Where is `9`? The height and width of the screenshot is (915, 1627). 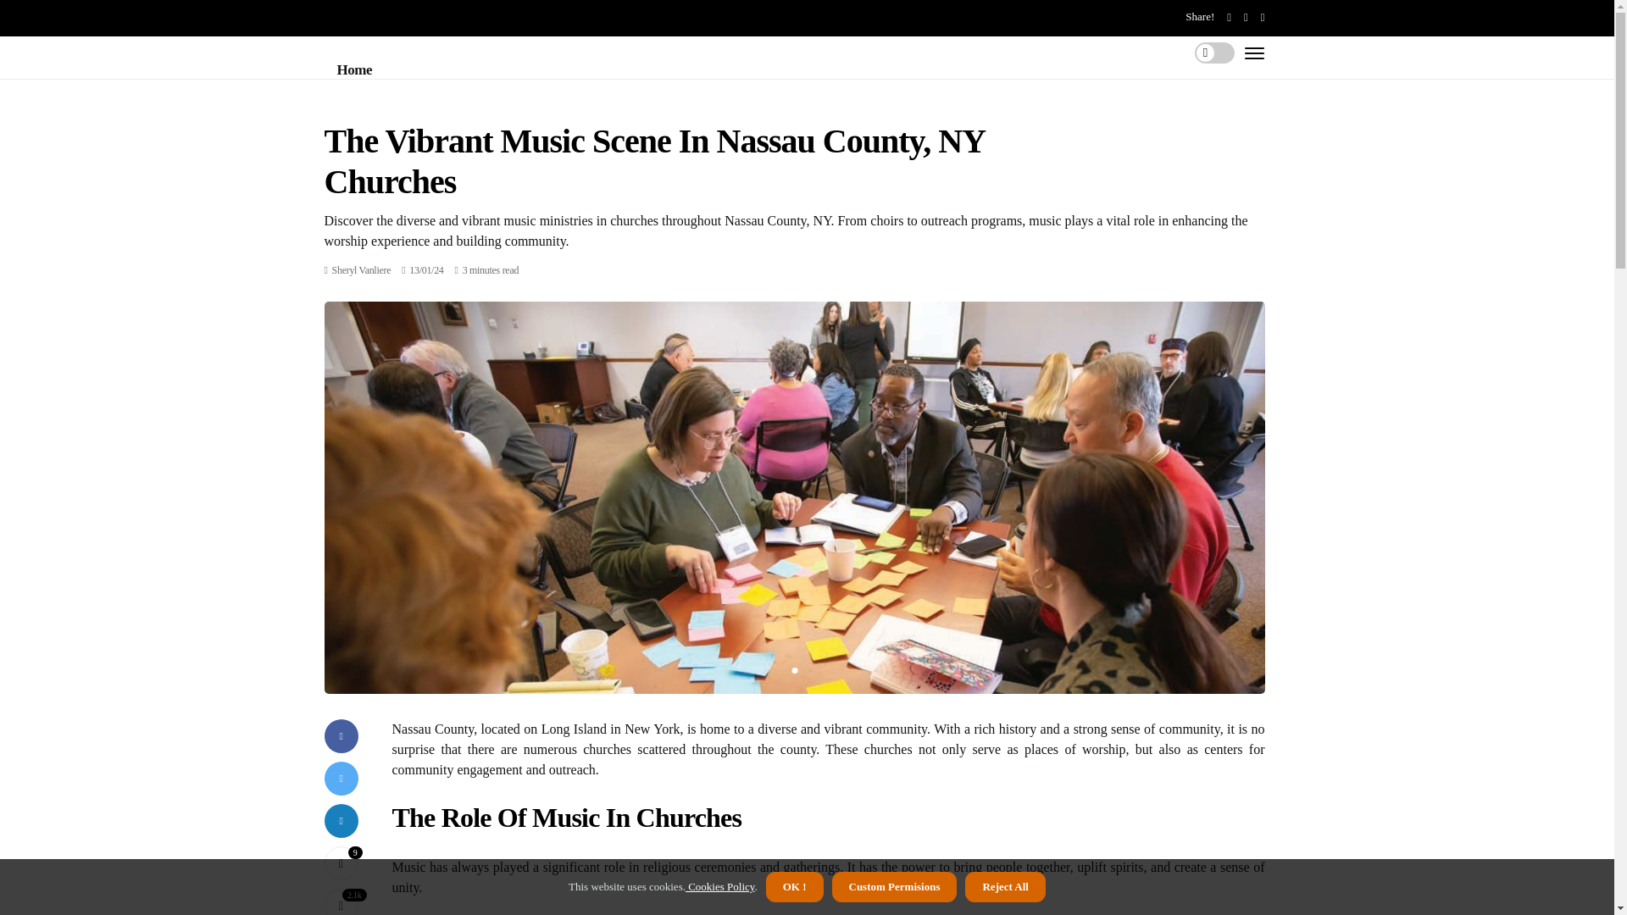 9 is located at coordinates (341, 862).